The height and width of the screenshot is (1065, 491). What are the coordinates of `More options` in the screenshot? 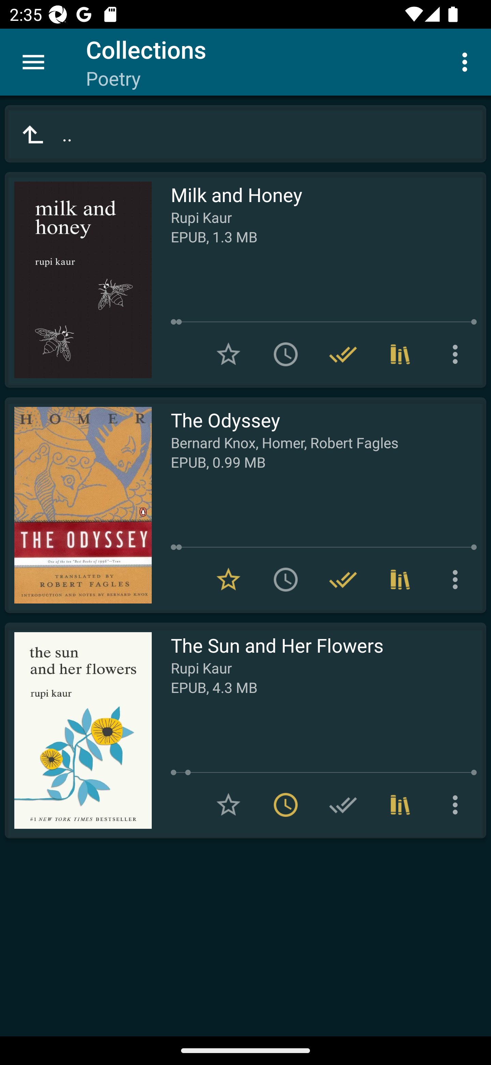 It's located at (467, 61).